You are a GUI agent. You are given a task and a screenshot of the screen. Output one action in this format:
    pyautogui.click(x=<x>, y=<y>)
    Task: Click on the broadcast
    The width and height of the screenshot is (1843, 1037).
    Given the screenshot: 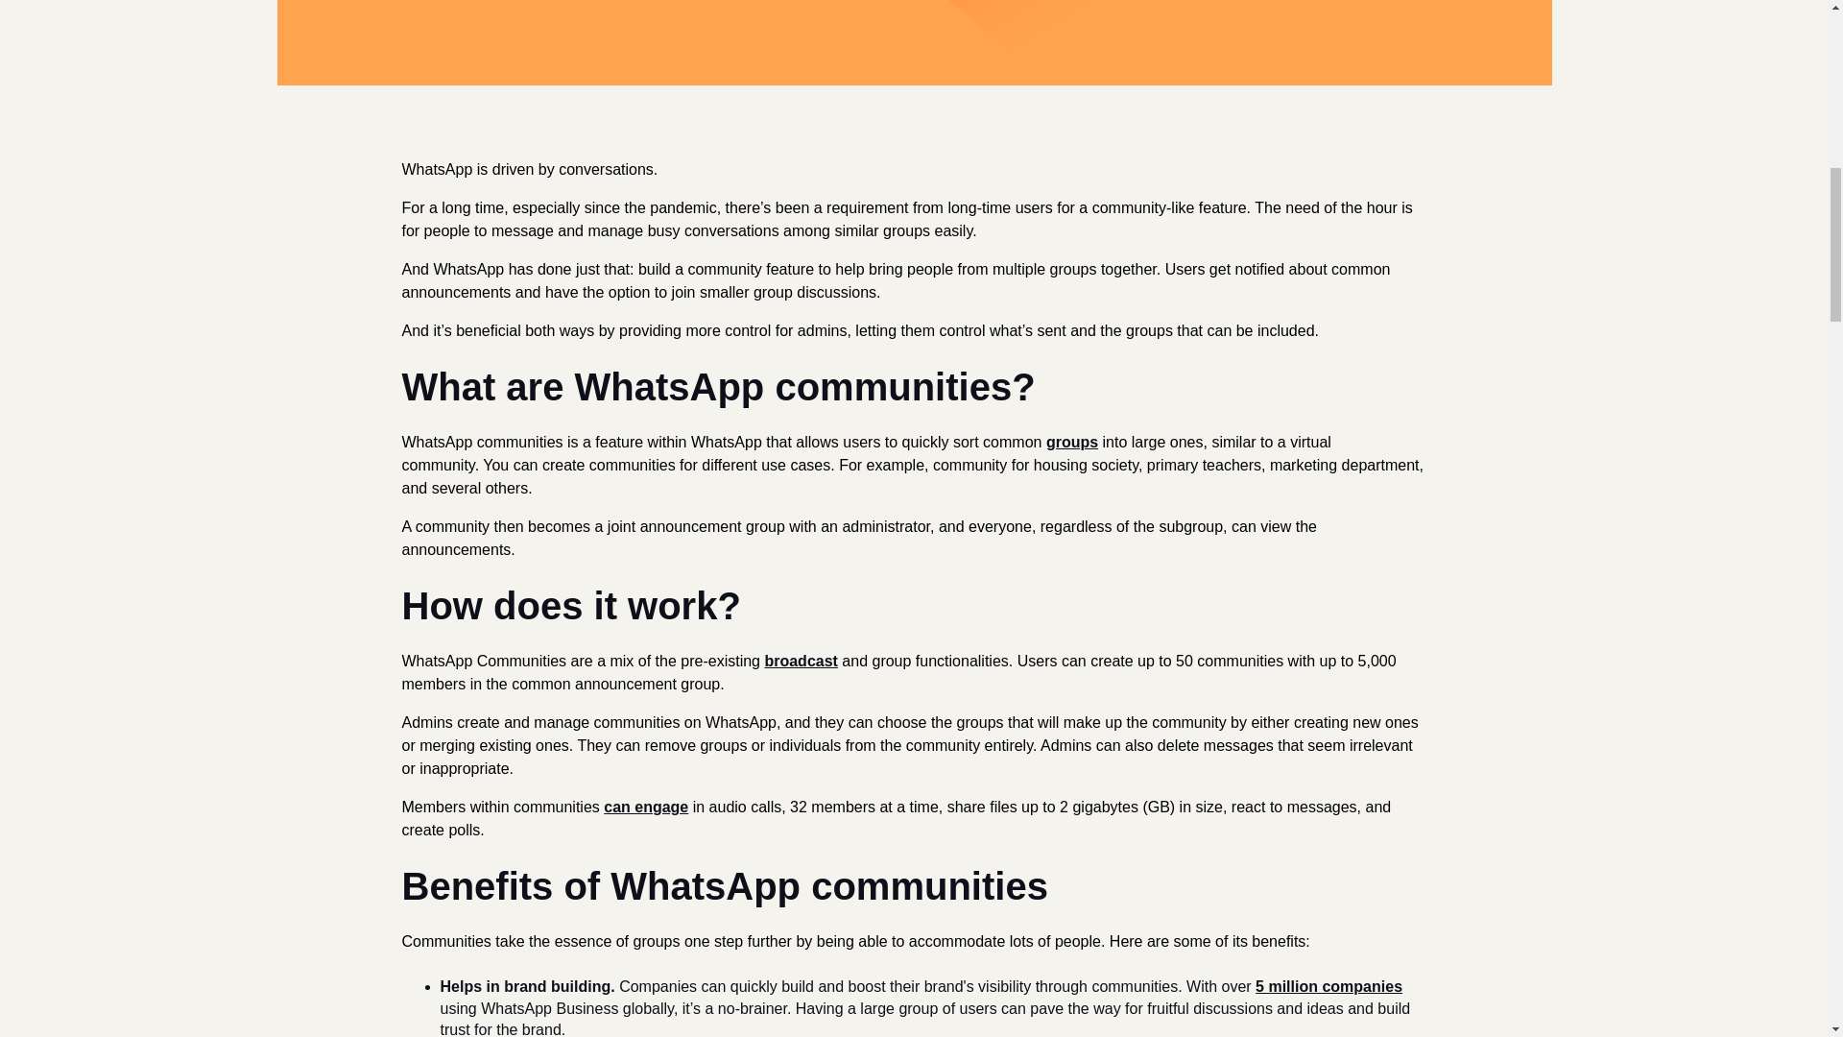 What is the action you would take?
    pyautogui.click(x=801, y=661)
    